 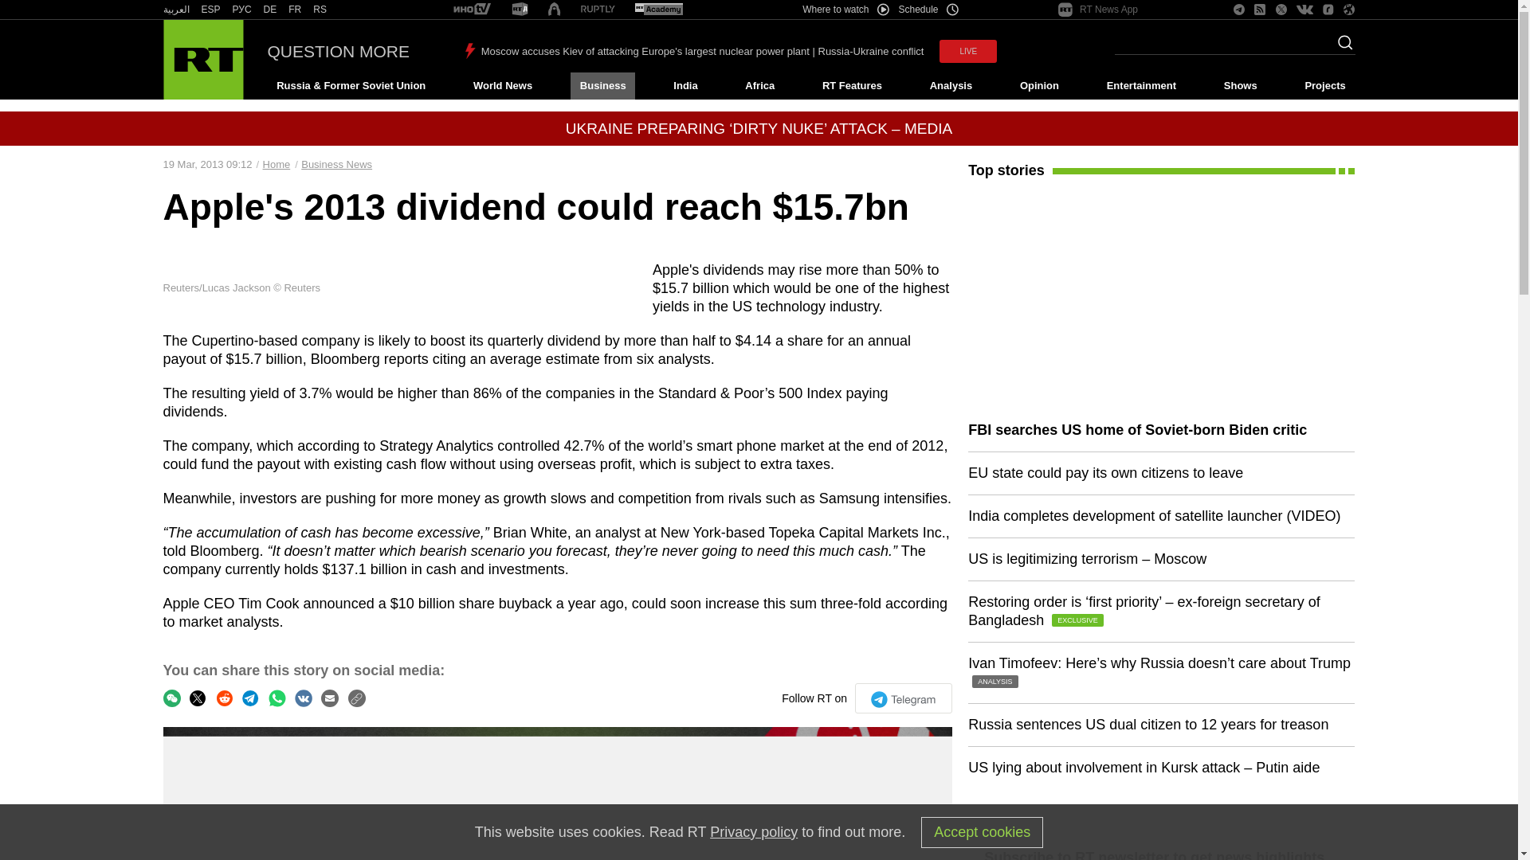 I want to click on RT , so click(x=520, y=10).